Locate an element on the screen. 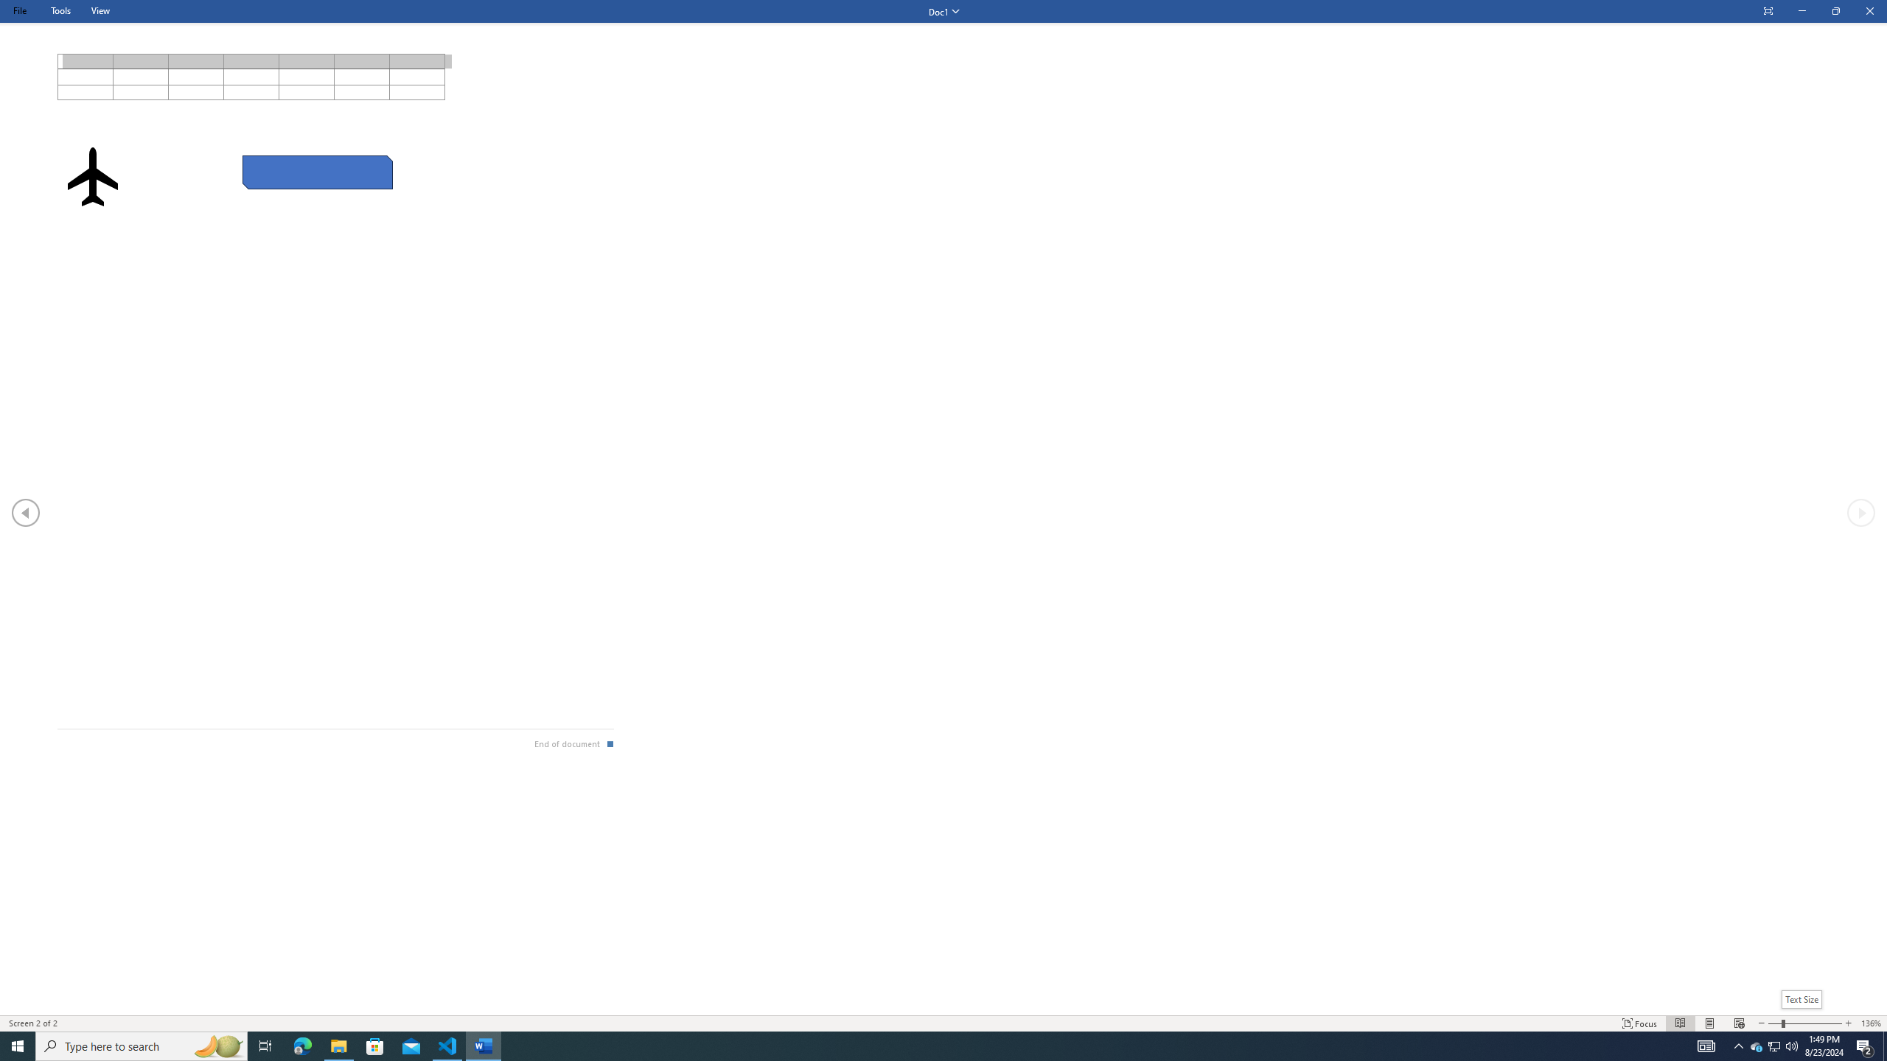 This screenshot has width=1887, height=1061. Minimize is located at coordinates (1801, 12).